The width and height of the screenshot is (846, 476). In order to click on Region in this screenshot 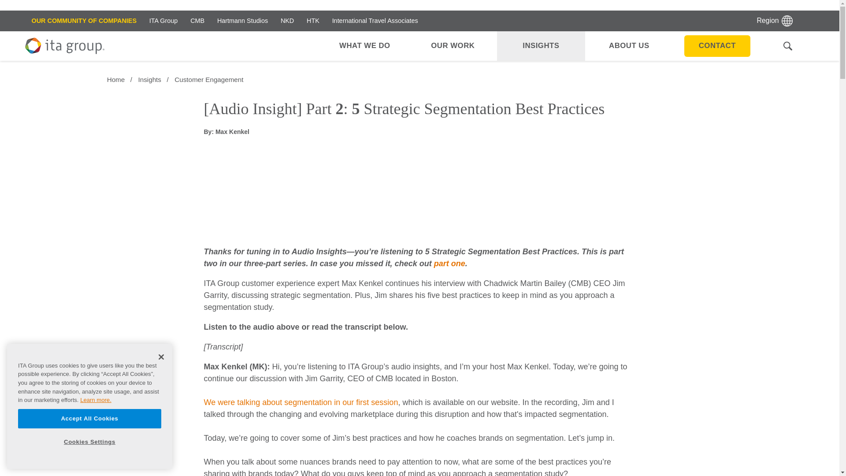, I will do `click(775, 21)`.